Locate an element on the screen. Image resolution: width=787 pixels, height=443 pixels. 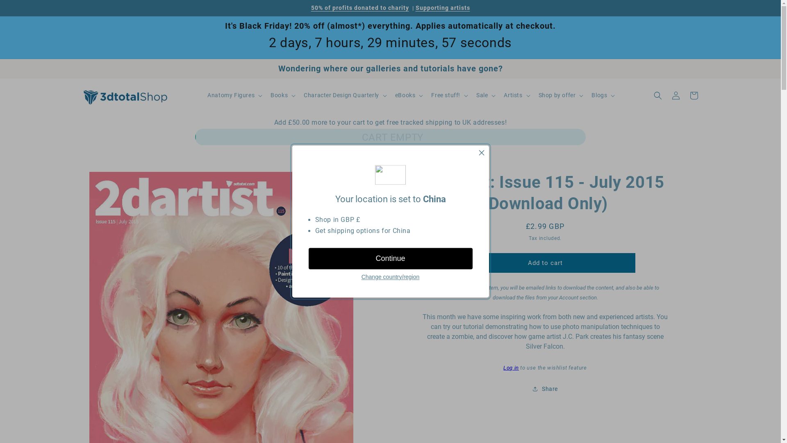
Cart is located at coordinates (694, 96).